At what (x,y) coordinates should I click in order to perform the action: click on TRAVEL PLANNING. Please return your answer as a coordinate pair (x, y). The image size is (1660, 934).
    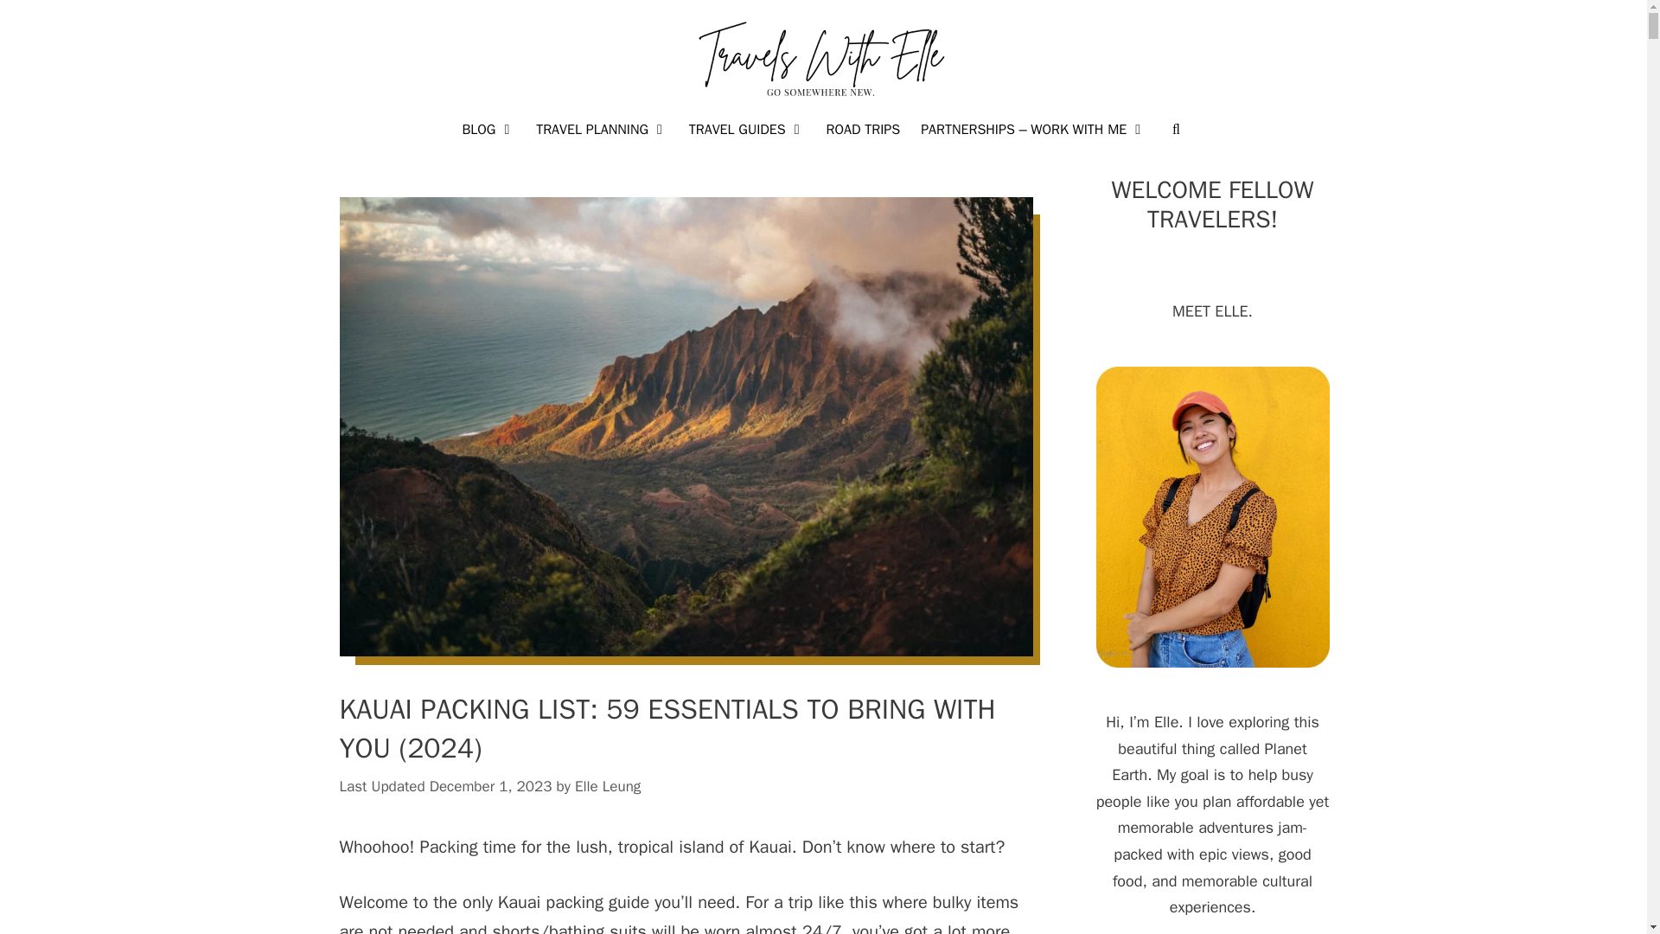
    Looking at the image, I should click on (602, 129).